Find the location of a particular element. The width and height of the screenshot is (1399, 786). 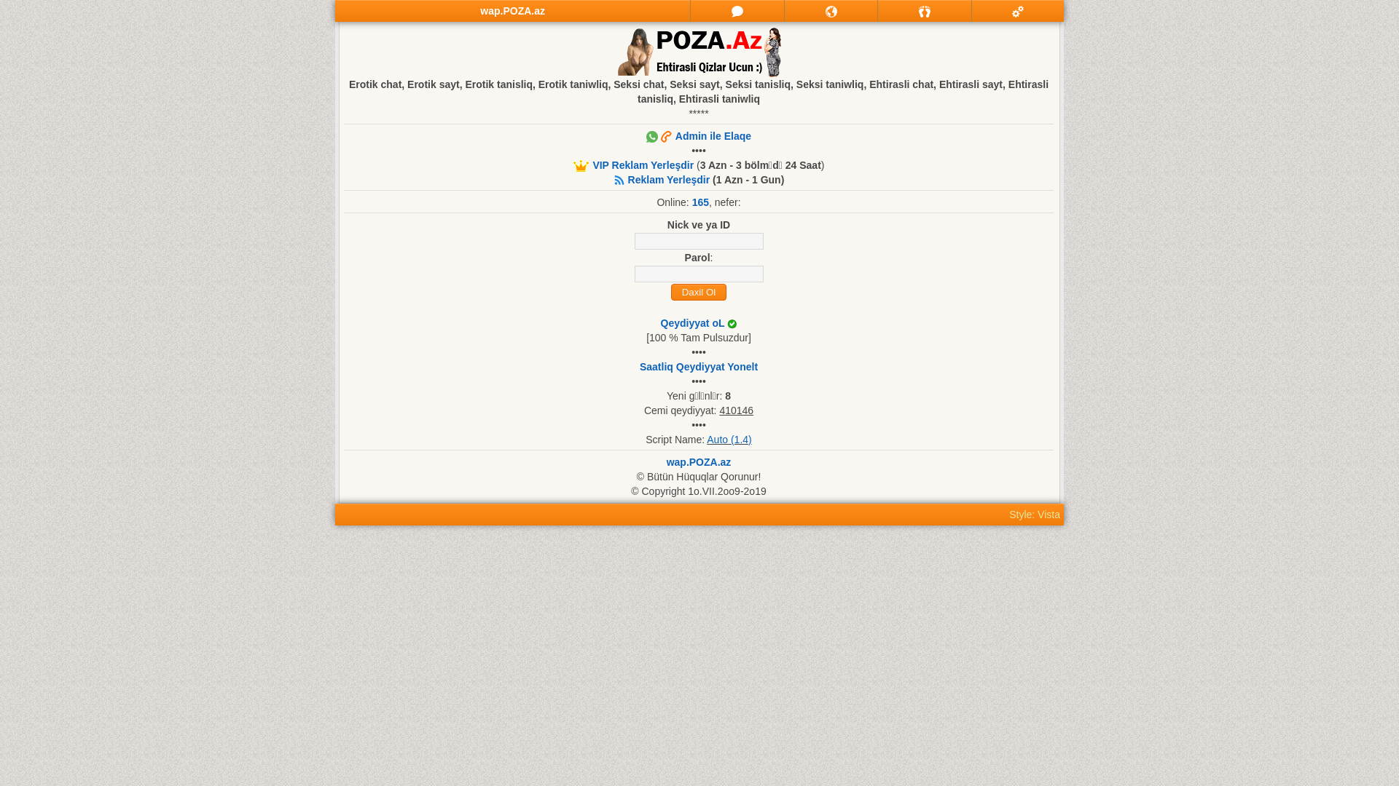

Qonaqlar is located at coordinates (924, 11).